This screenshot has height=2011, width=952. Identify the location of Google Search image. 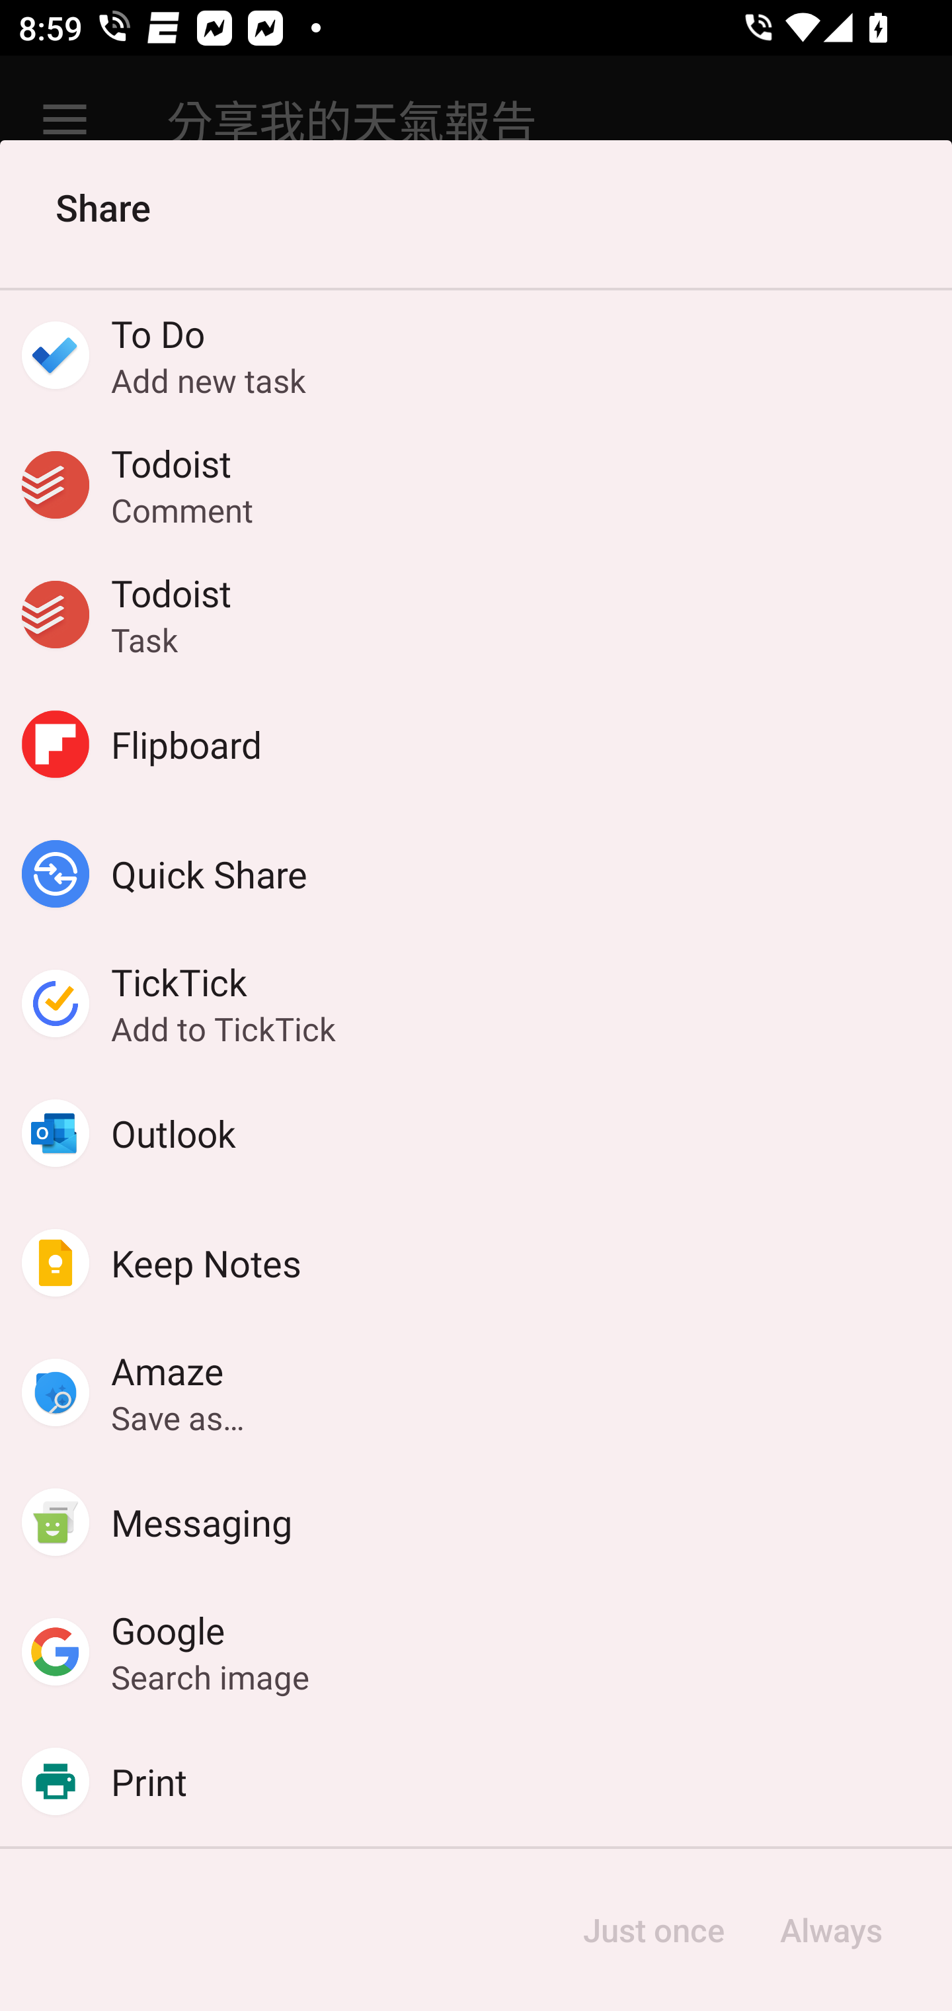
(476, 1652).